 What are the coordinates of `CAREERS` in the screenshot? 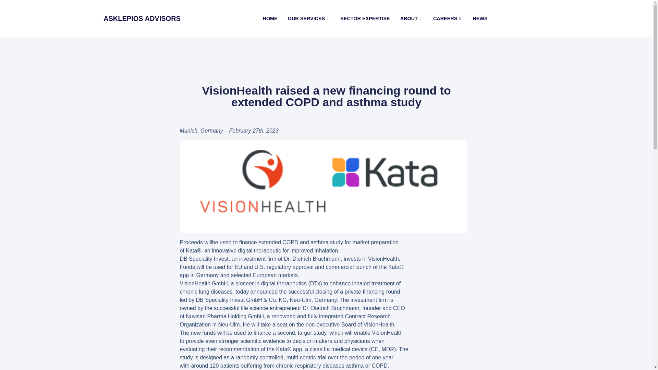 It's located at (448, 18).